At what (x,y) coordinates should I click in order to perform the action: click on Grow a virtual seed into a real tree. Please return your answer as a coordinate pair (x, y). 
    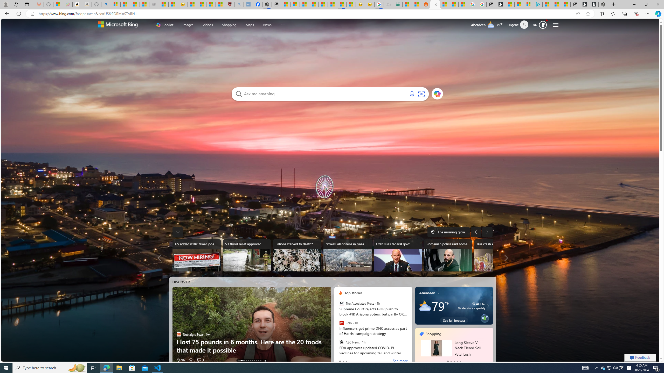
    Looking at the image, I should click on (484, 318).